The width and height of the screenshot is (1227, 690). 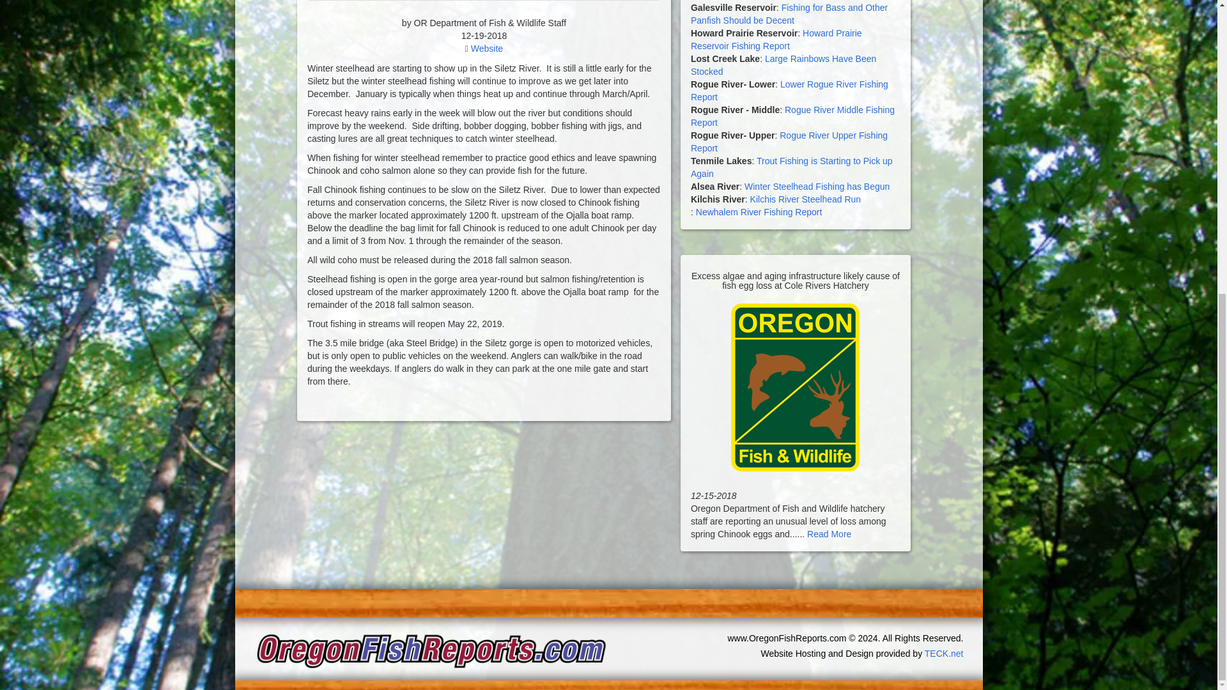 What do you see at coordinates (783, 65) in the screenshot?
I see `Large Rainbows Have Been Stocked` at bounding box center [783, 65].